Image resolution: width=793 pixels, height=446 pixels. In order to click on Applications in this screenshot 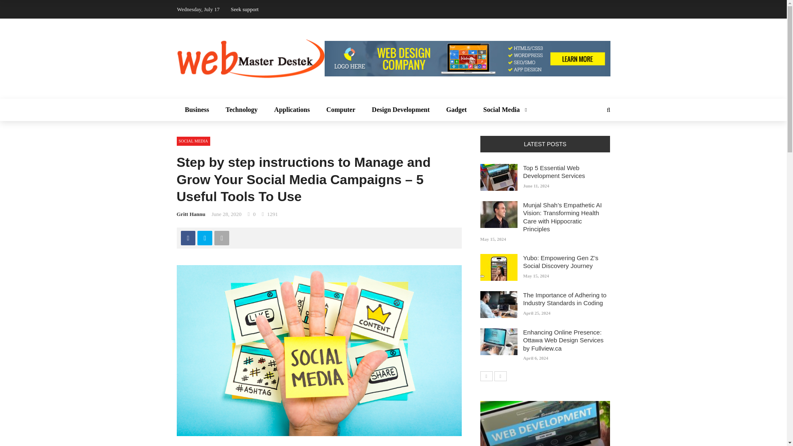, I will do `click(292, 109)`.